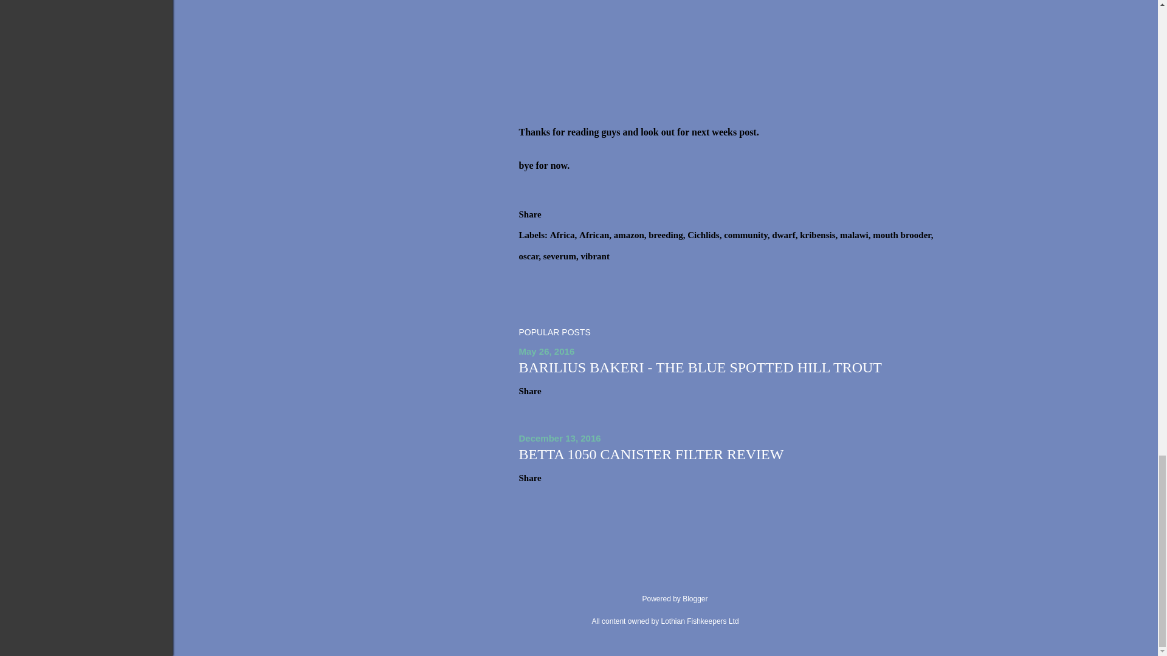  What do you see at coordinates (595, 236) in the screenshot?
I see `African` at bounding box center [595, 236].